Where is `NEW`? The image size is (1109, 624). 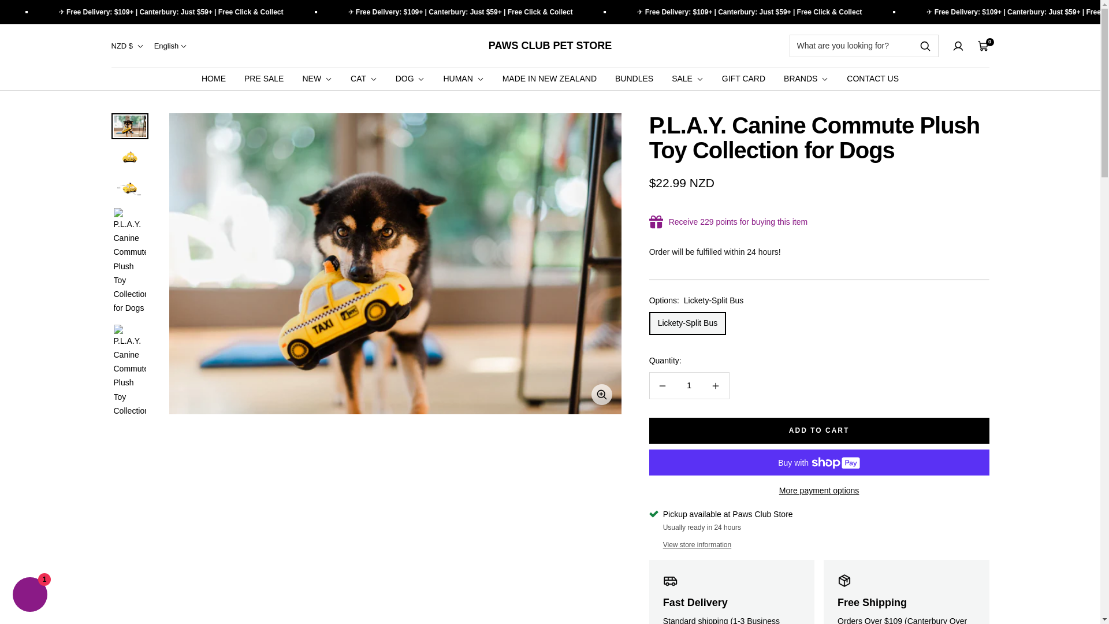
NEW is located at coordinates (317, 79).